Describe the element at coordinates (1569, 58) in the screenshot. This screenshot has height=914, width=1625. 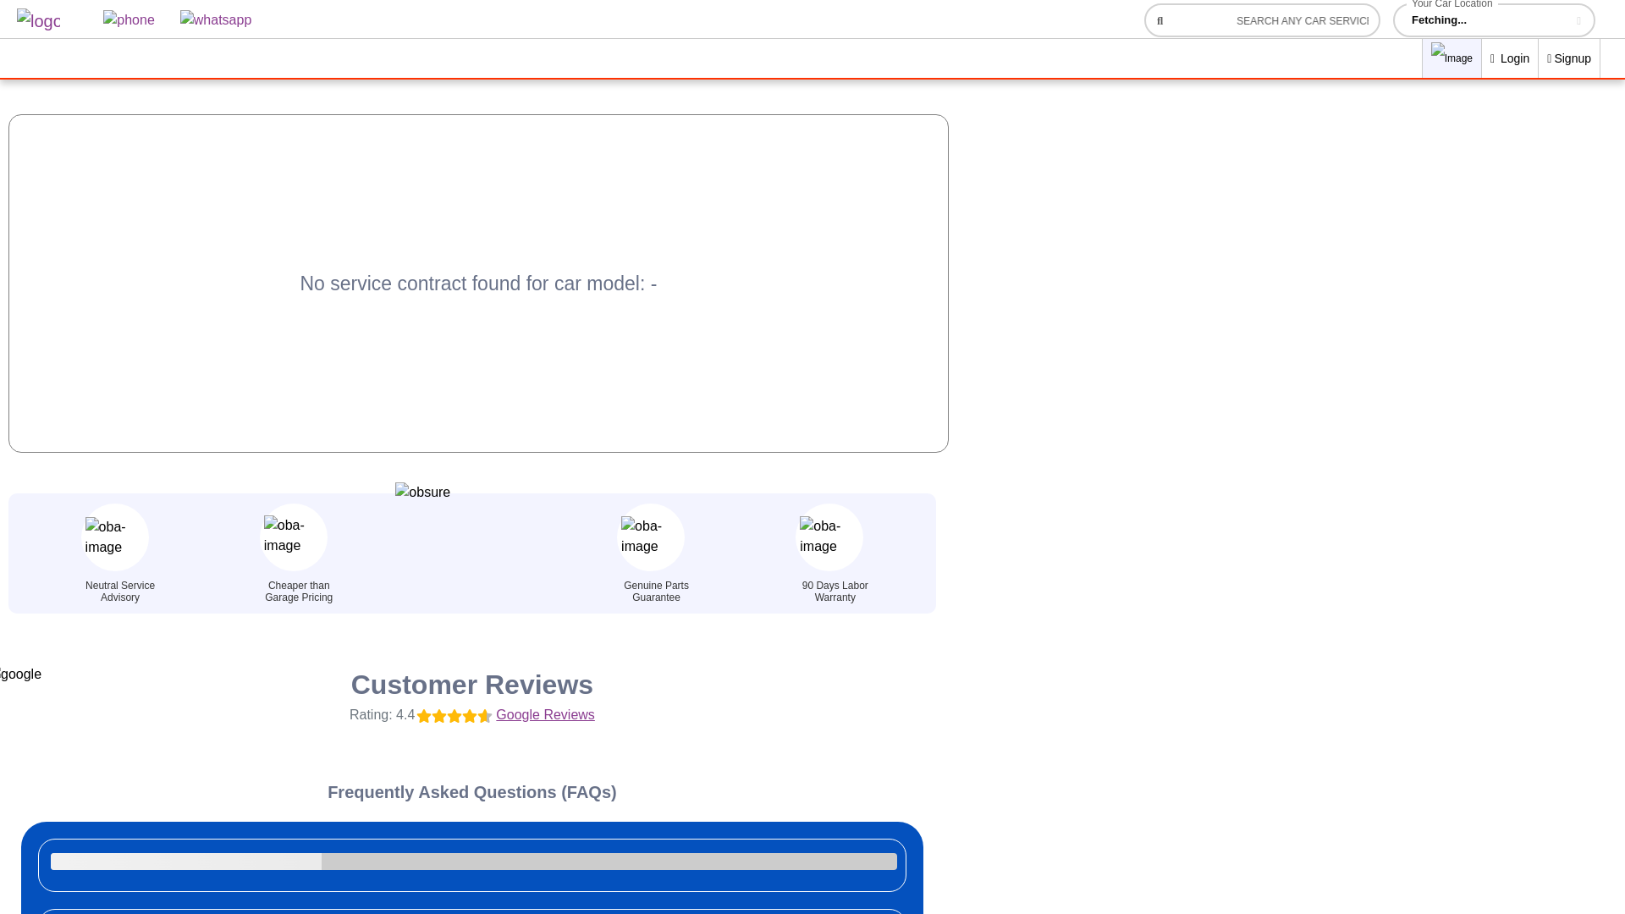
I see `Signup` at that location.